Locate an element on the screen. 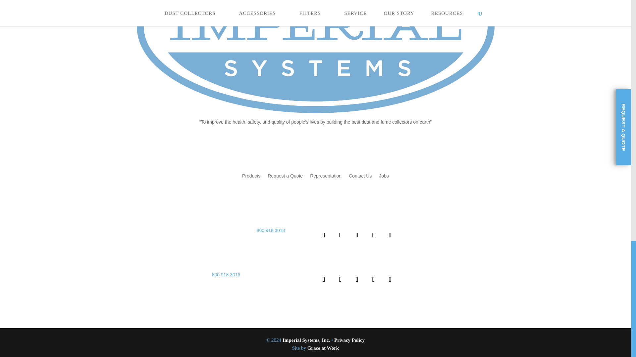  Follow on Twitter is located at coordinates (340, 235).